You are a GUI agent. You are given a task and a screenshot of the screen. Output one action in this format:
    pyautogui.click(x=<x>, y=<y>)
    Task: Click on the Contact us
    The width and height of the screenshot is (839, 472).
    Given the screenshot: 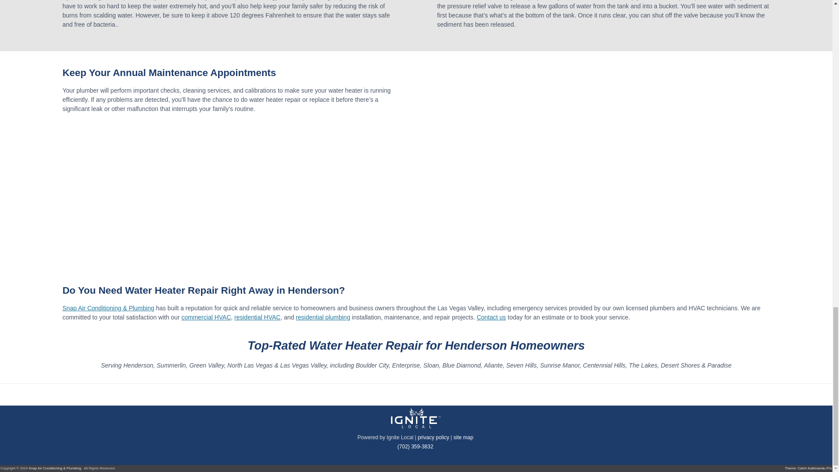 What is the action you would take?
    pyautogui.click(x=491, y=317)
    